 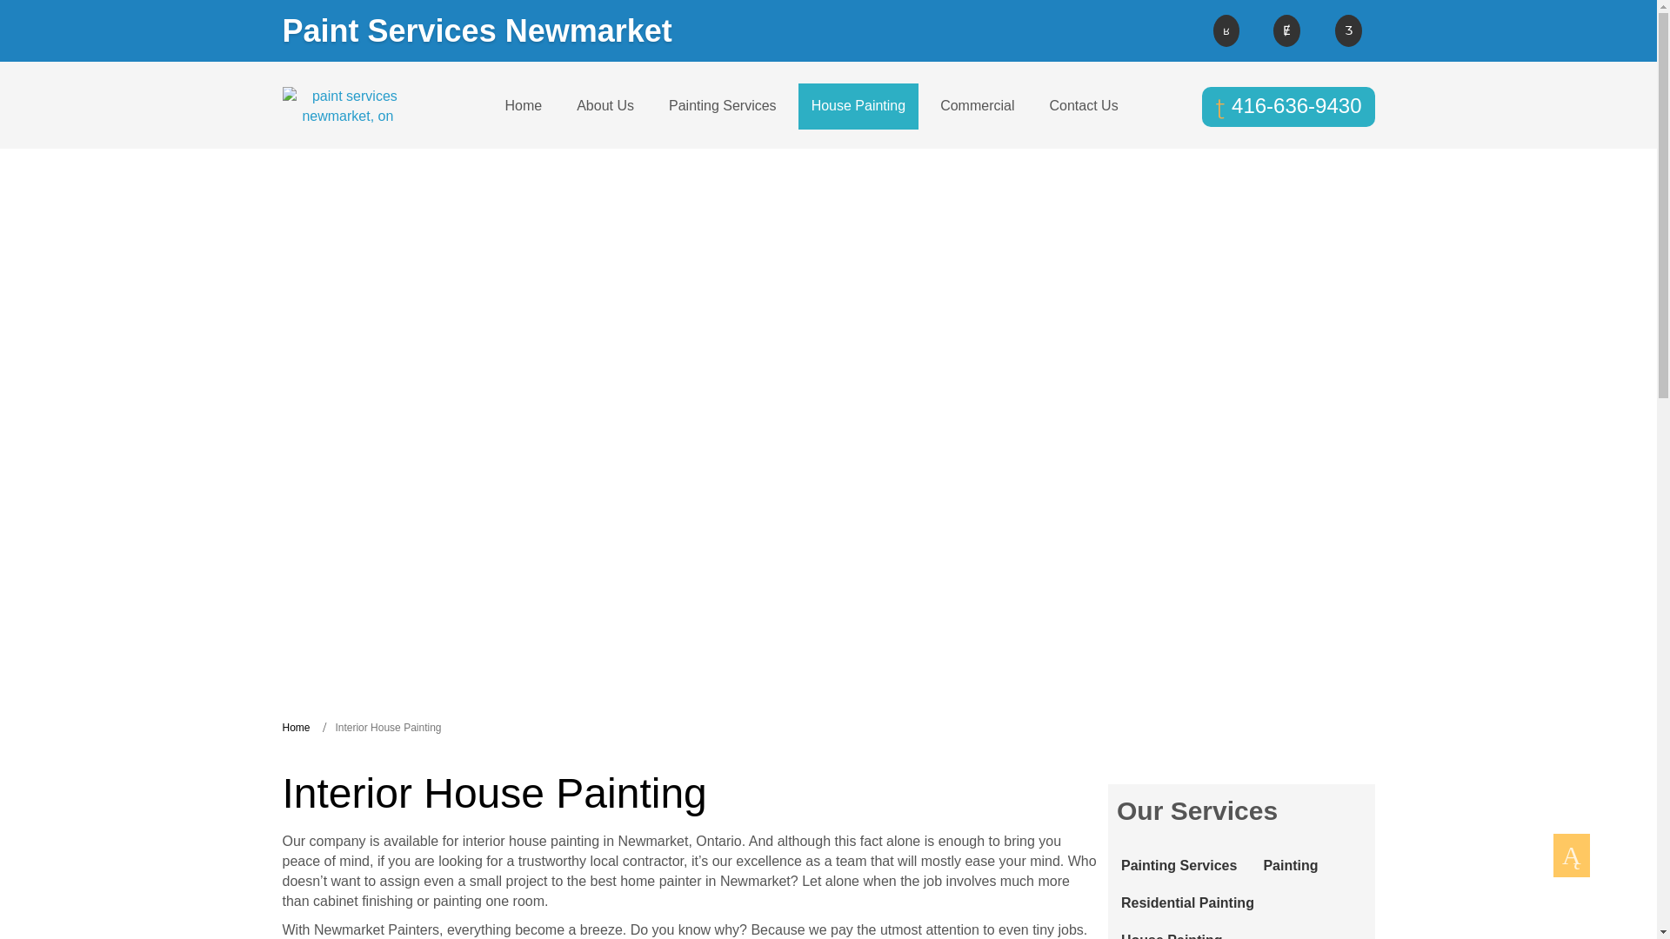 What do you see at coordinates (1288, 106) in the screenshot?
I see `416-636-9430` at bounding box center [1288, 106].